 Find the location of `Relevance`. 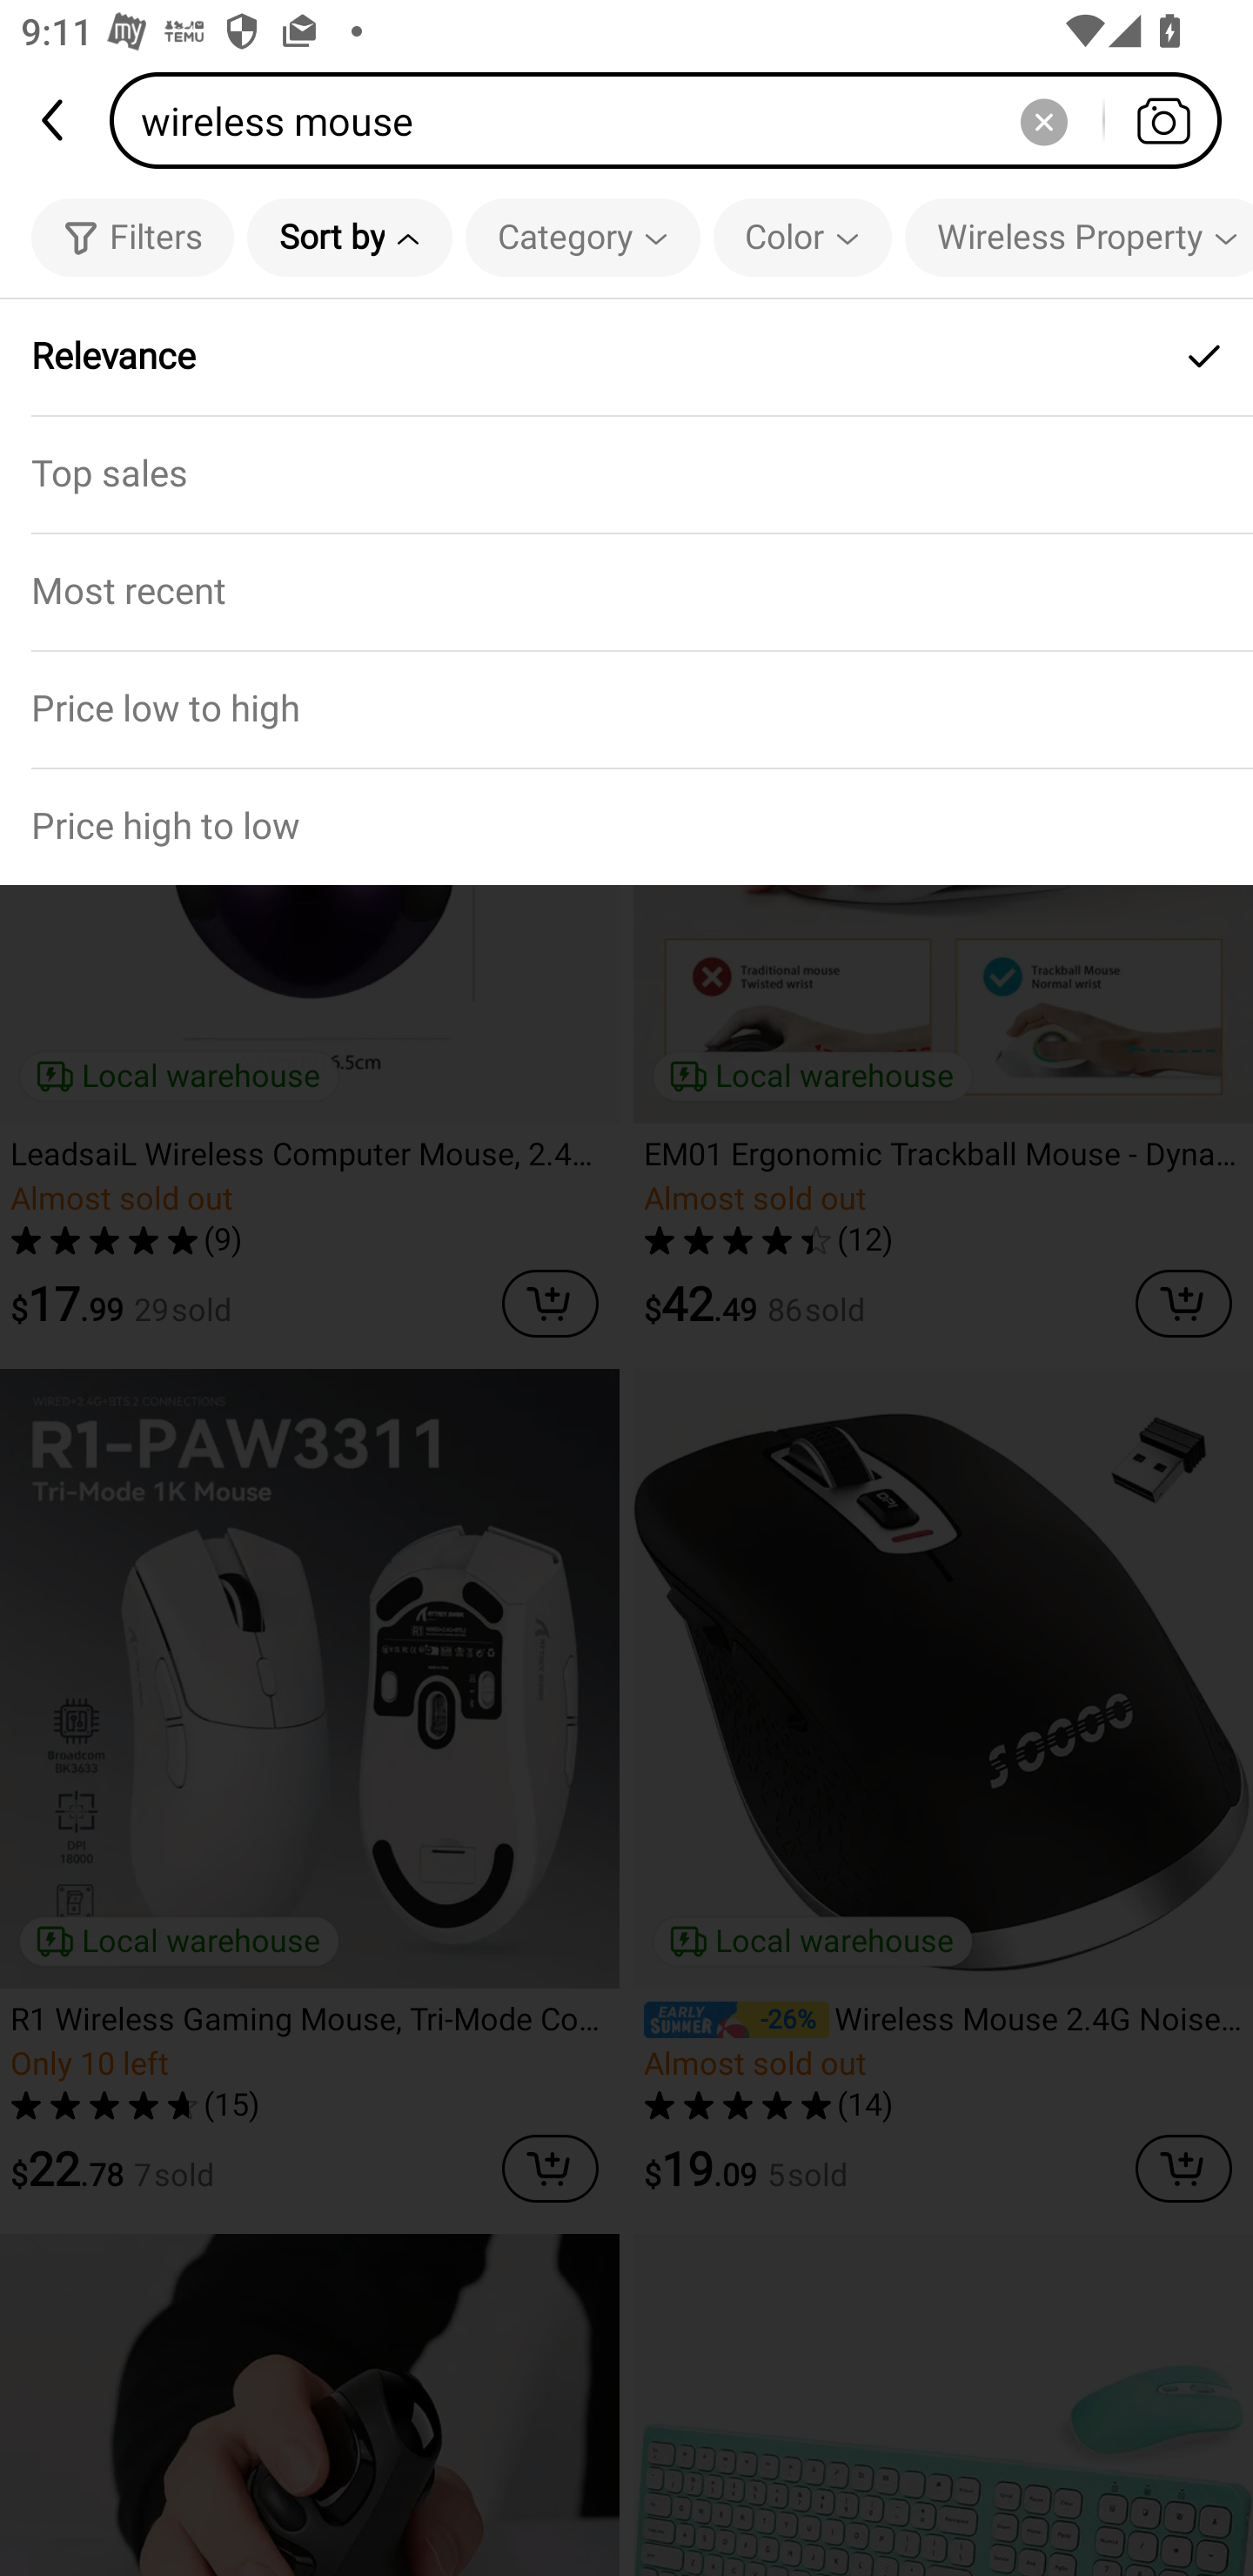

Relevance is located at coordinates (626, 357).